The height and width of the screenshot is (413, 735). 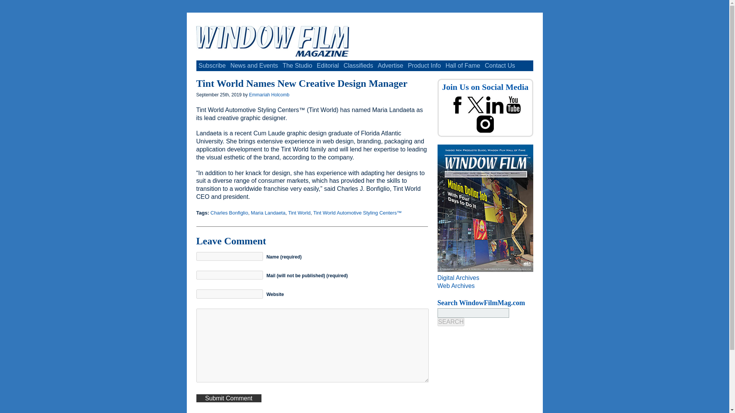 What do you see at coordinates (390, 65) in the screenshot?
I see `Advertise` at bounding box center [390, 65].